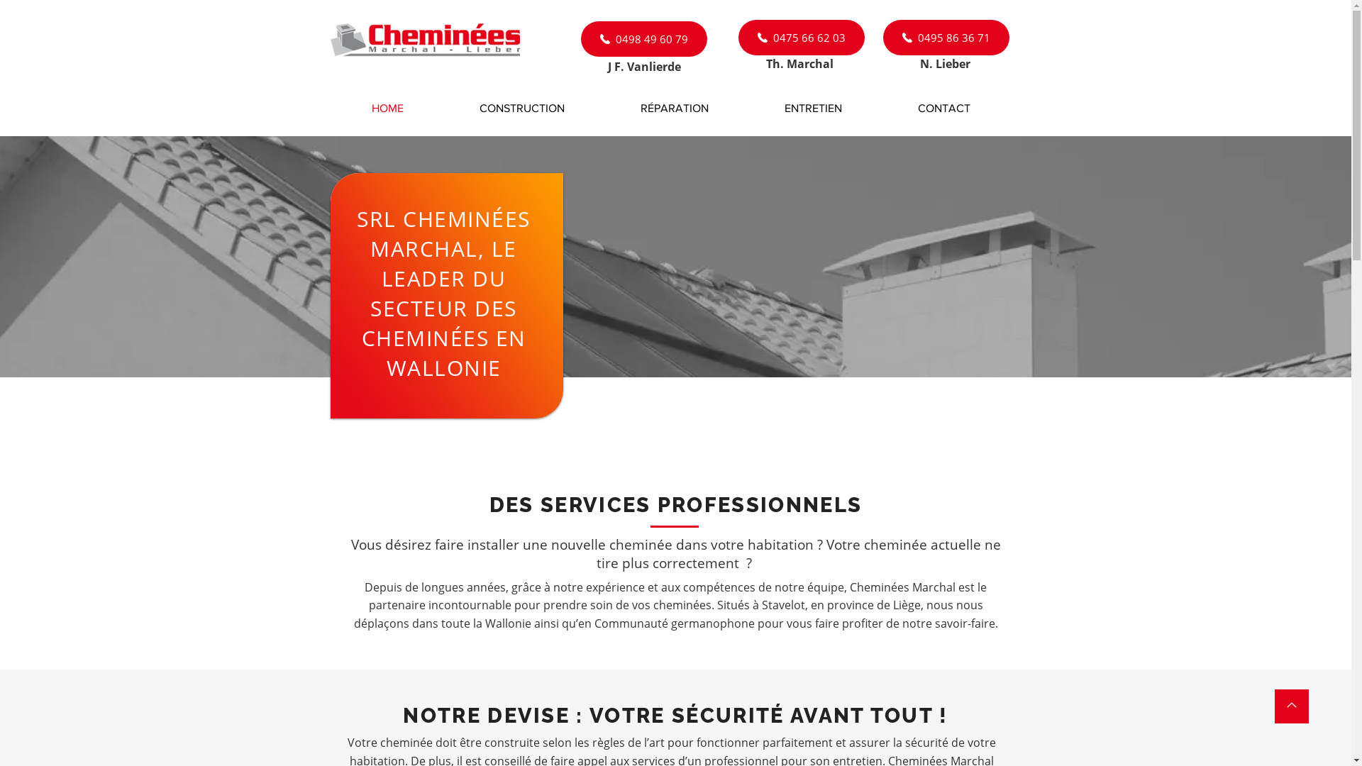 This screenshot has width=1362, height=766. Describe the element at coordinates (813, 109) in the screenshot. I see `ENTRETIEN` at that location.